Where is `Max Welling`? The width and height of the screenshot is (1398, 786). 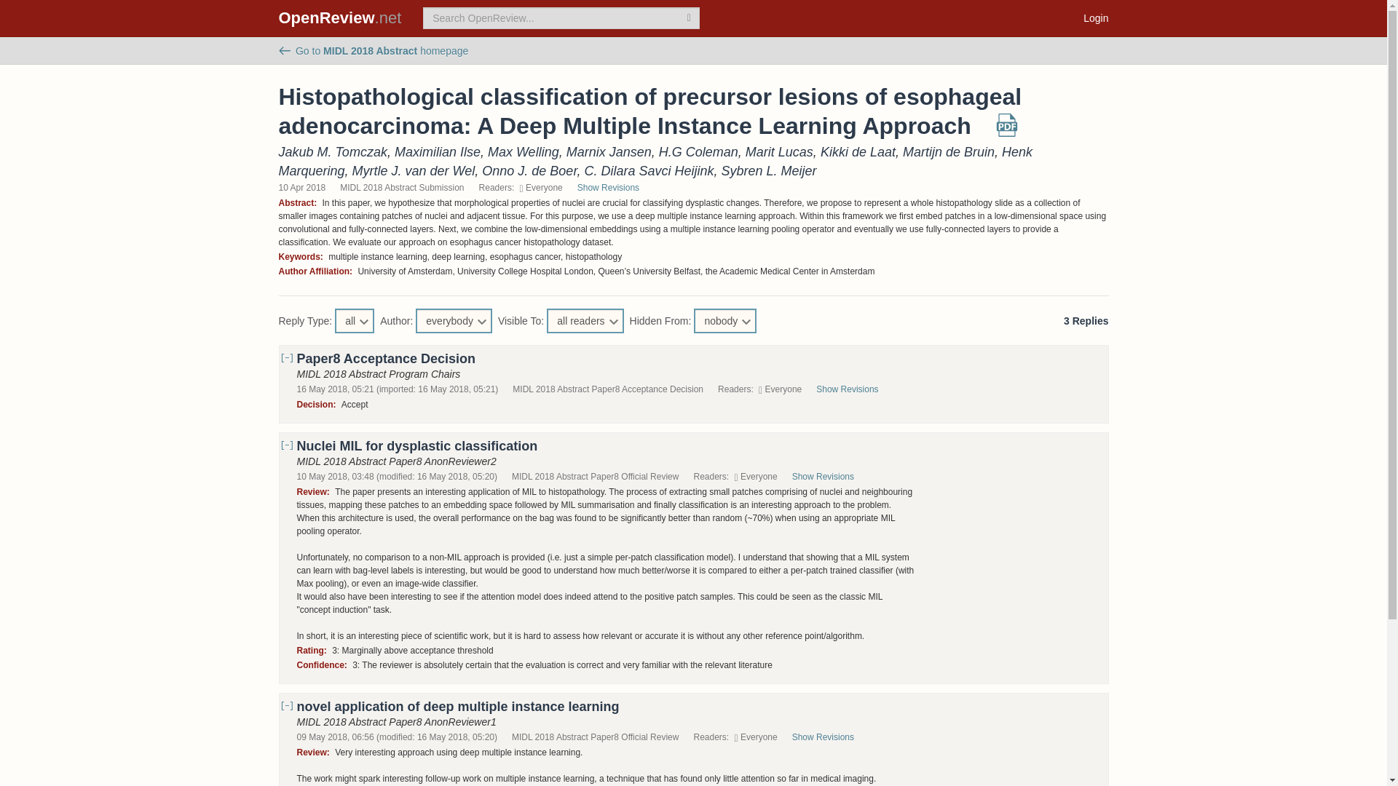
Max Welling is located at coordinates (524, 151).